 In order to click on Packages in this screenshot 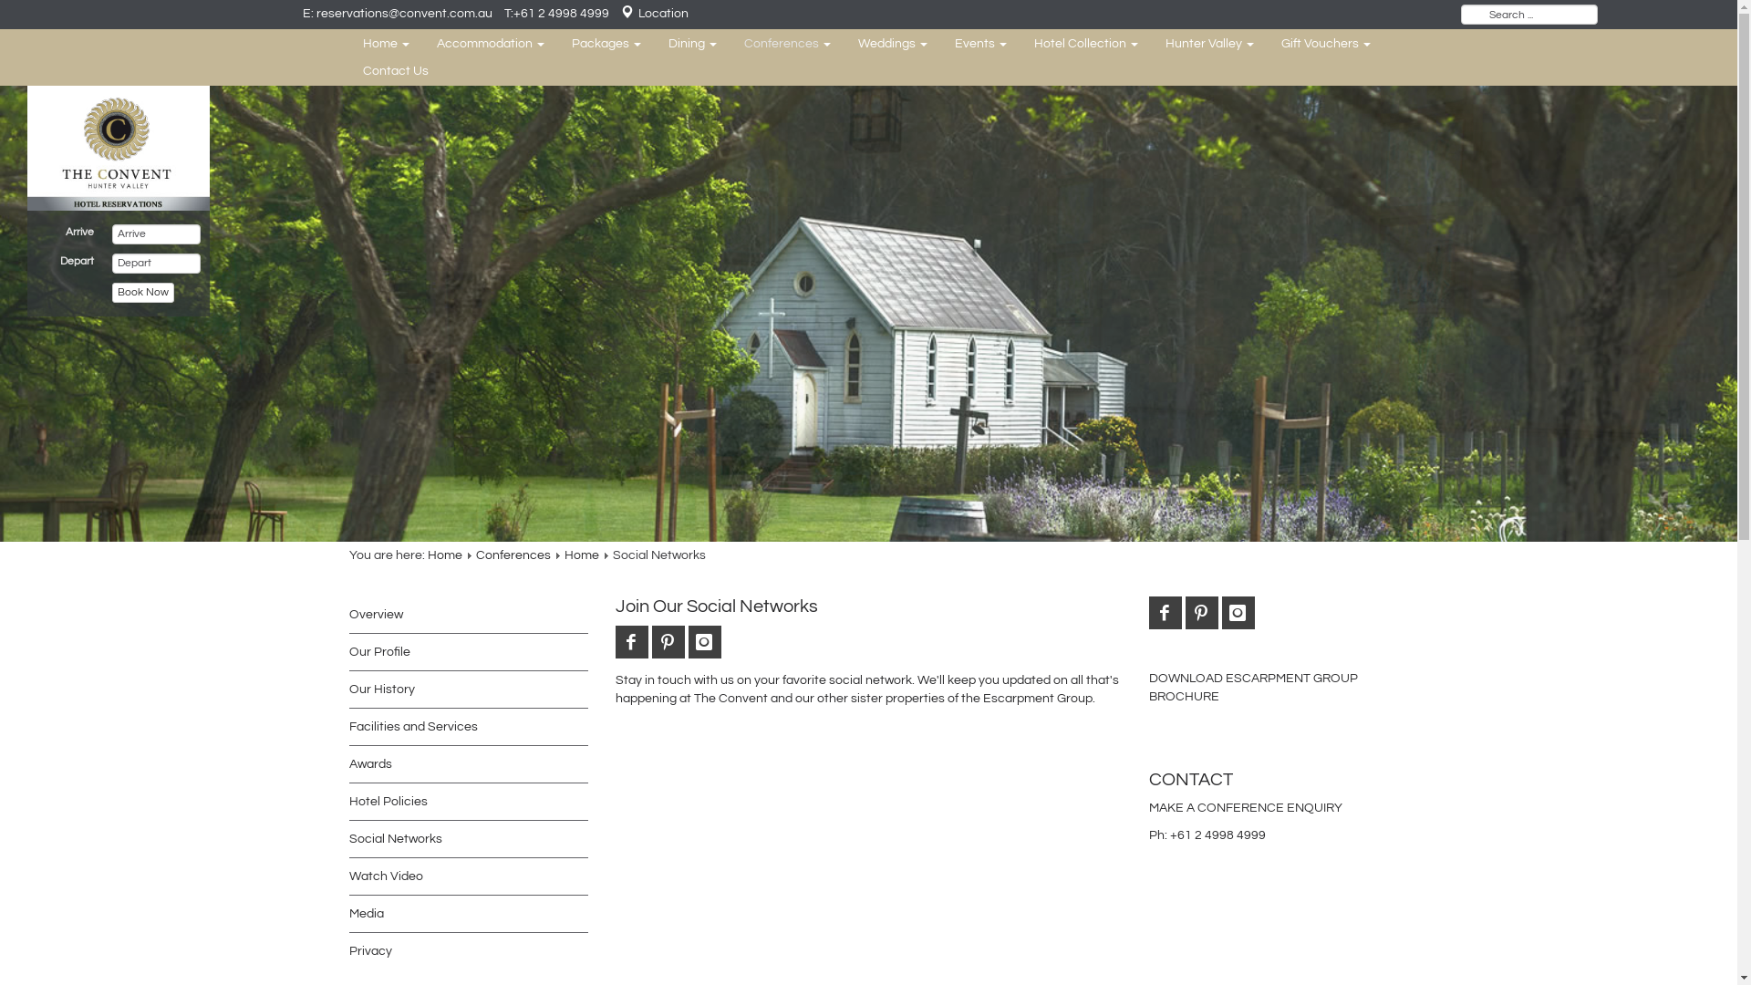, I will do `click(606, 44)`.